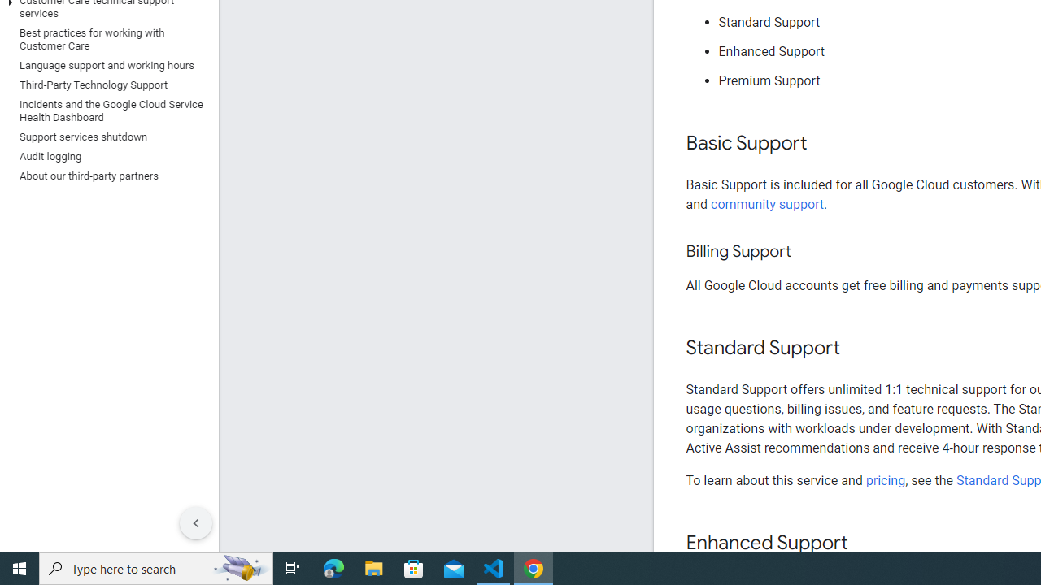  What do you see at coordinates (807, 252) in the screenshot?
I see `Copy link to this section: Billing Support` at bounding box center [807, 252].